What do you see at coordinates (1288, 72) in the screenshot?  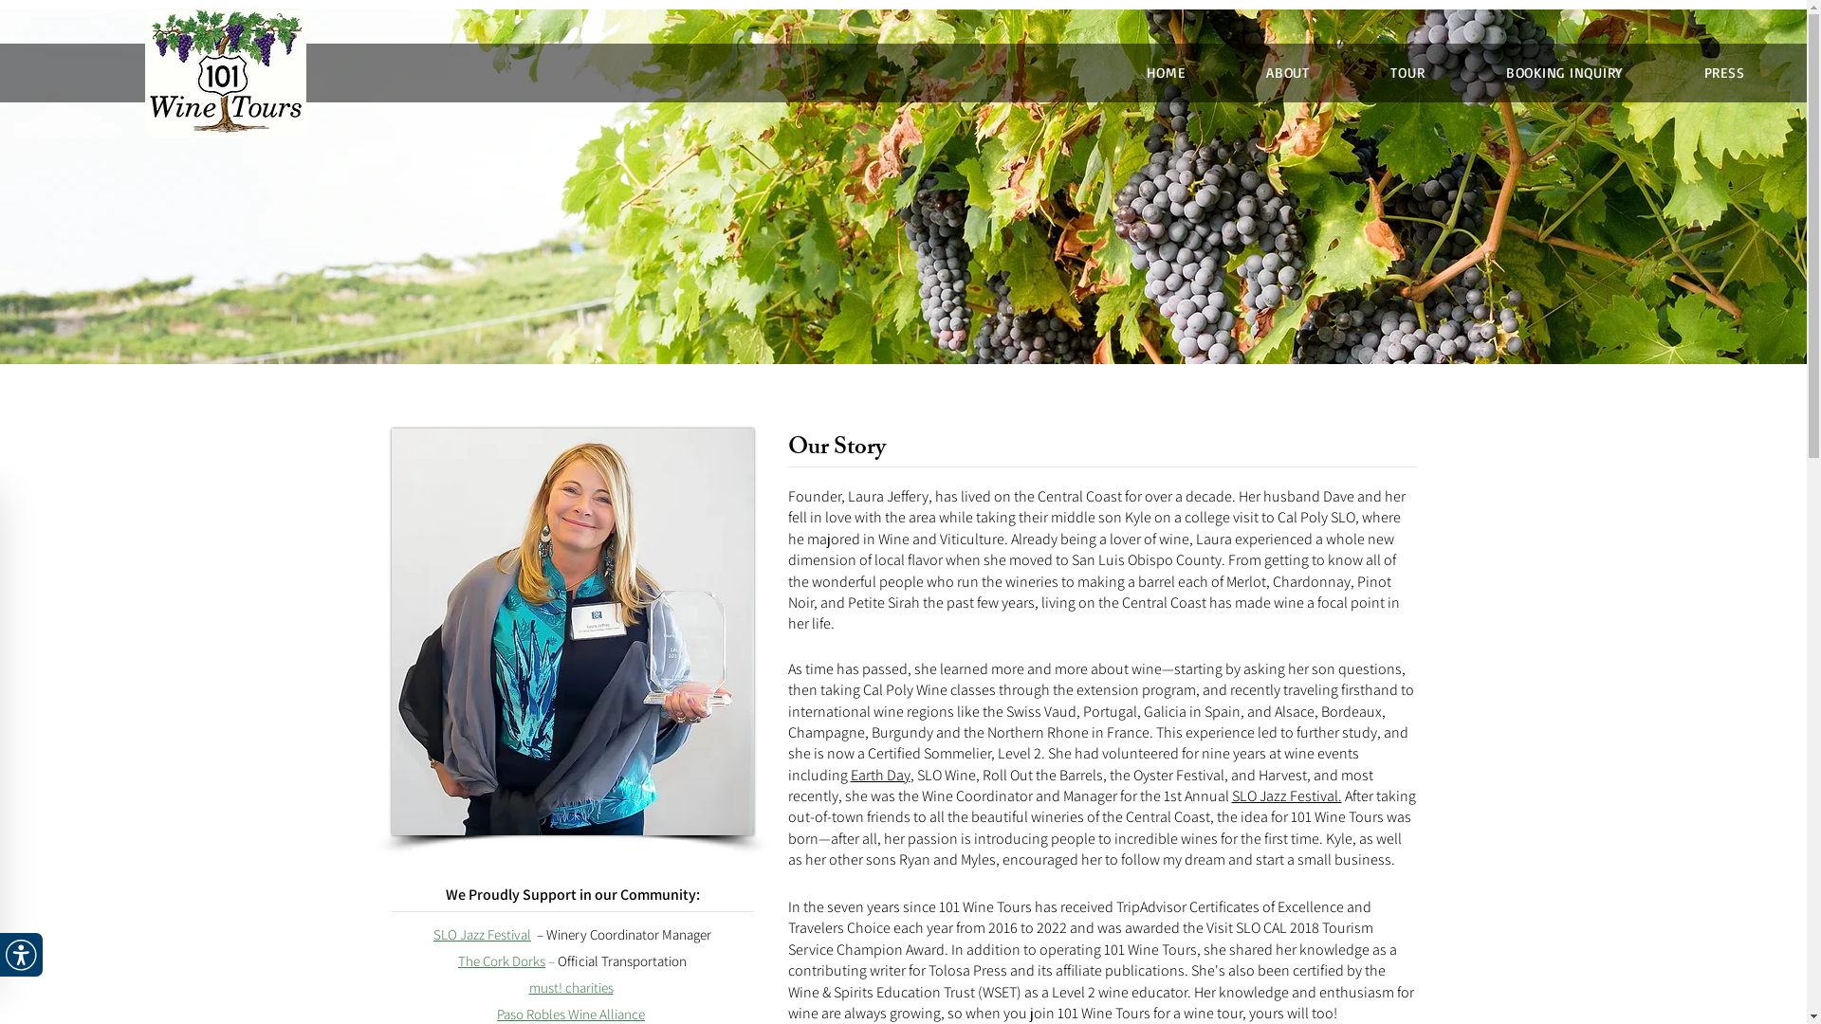 I see `ABOUT` at bounding box center [1288, 72].